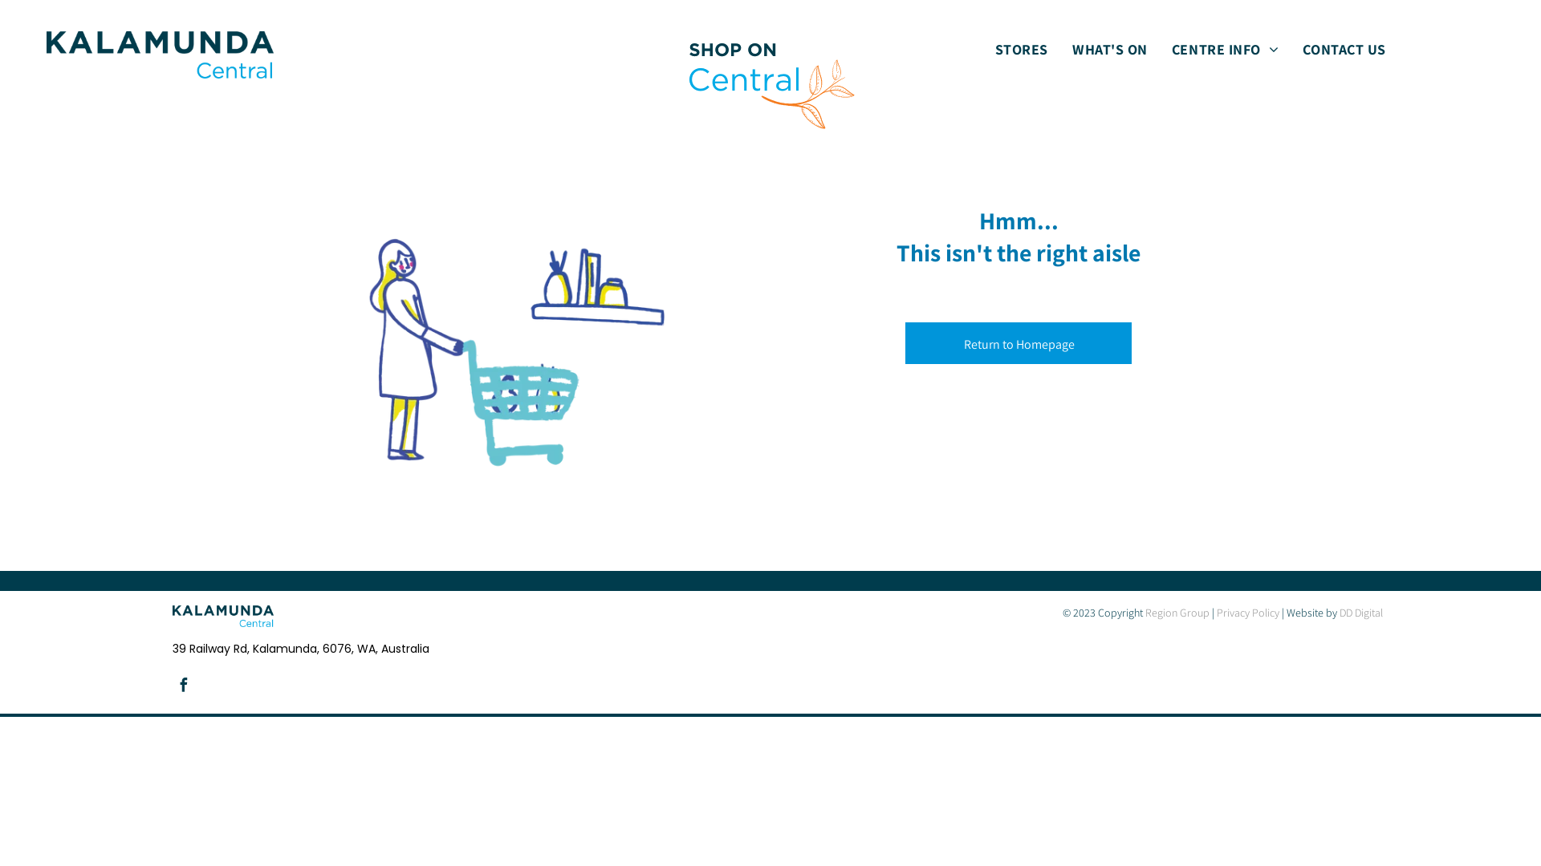  What do you see at coordinates (1361, 613) in the screenshot?
I see `DD Digital` at bounding box center [1361, 613].